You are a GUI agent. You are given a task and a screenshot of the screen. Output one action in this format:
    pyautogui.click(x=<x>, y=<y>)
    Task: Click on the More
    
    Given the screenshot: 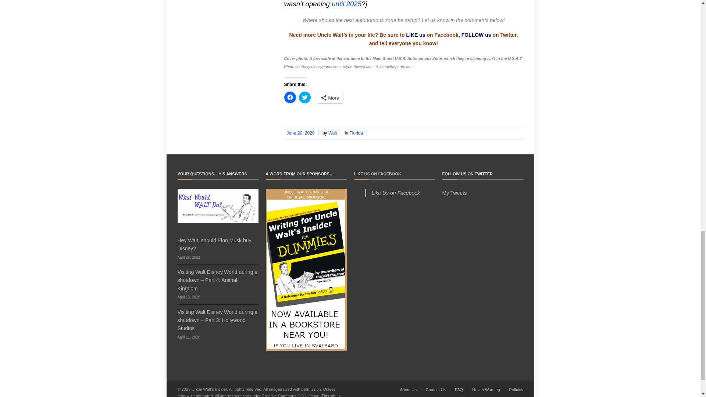 What is the action you would take?
    pyautogui.click(x=330, y=97)
    